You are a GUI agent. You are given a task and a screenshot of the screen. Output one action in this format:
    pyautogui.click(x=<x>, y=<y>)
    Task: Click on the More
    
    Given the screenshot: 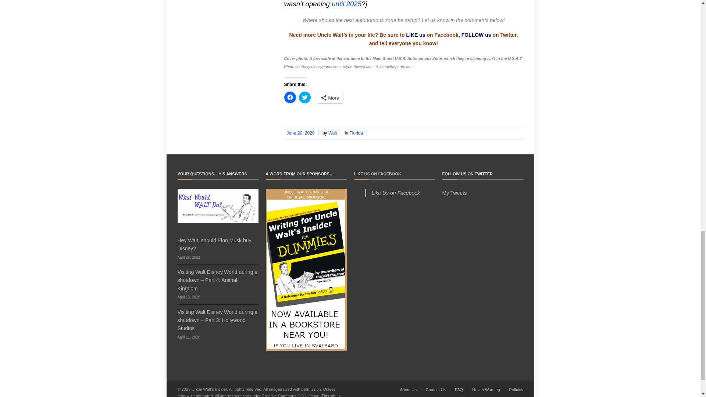 What is the action you would take?
    pyautogui.click(x=330, y=97)
    